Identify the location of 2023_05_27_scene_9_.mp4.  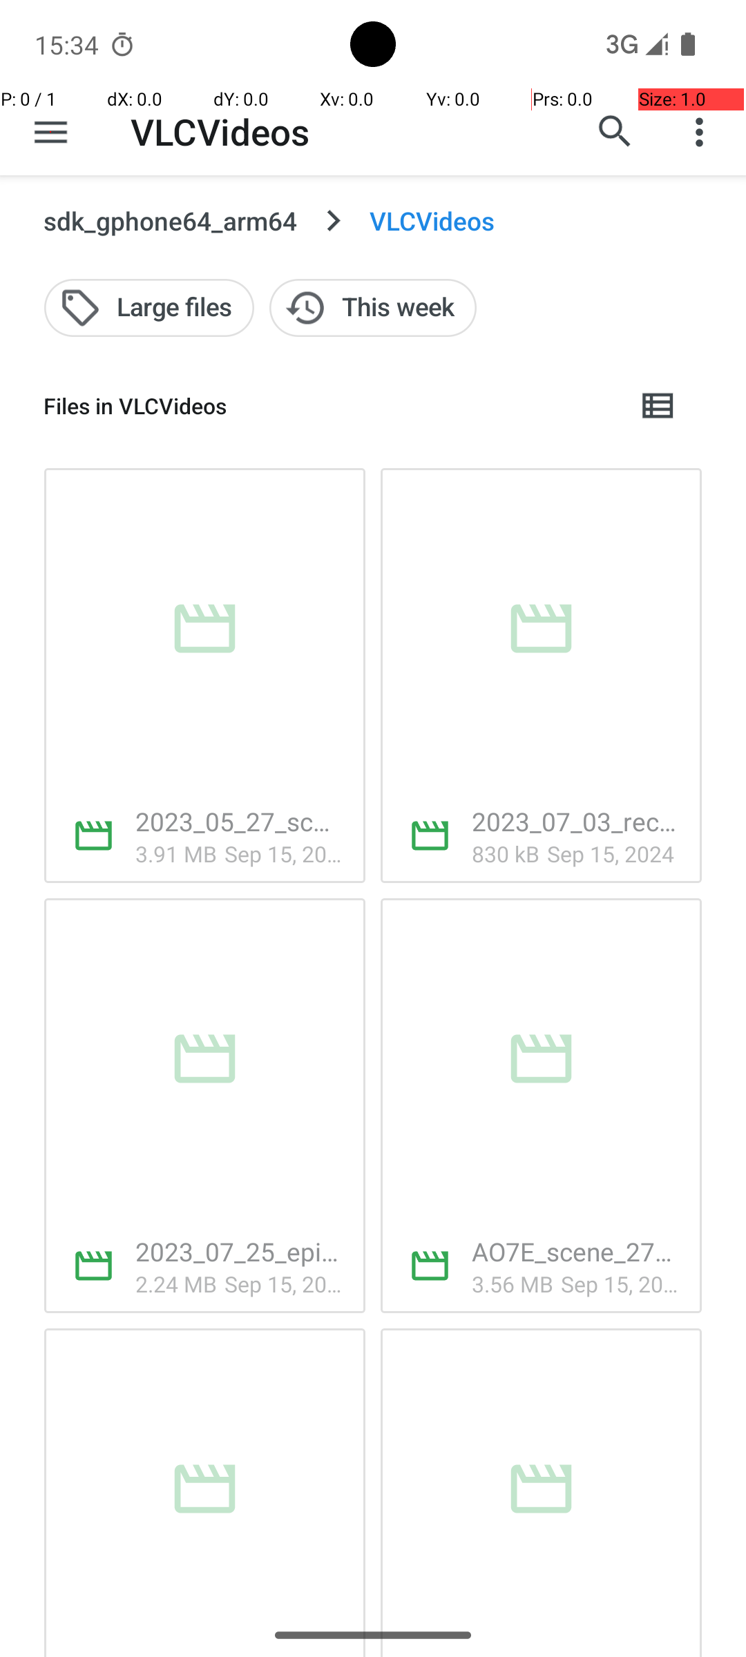
(239, 822).